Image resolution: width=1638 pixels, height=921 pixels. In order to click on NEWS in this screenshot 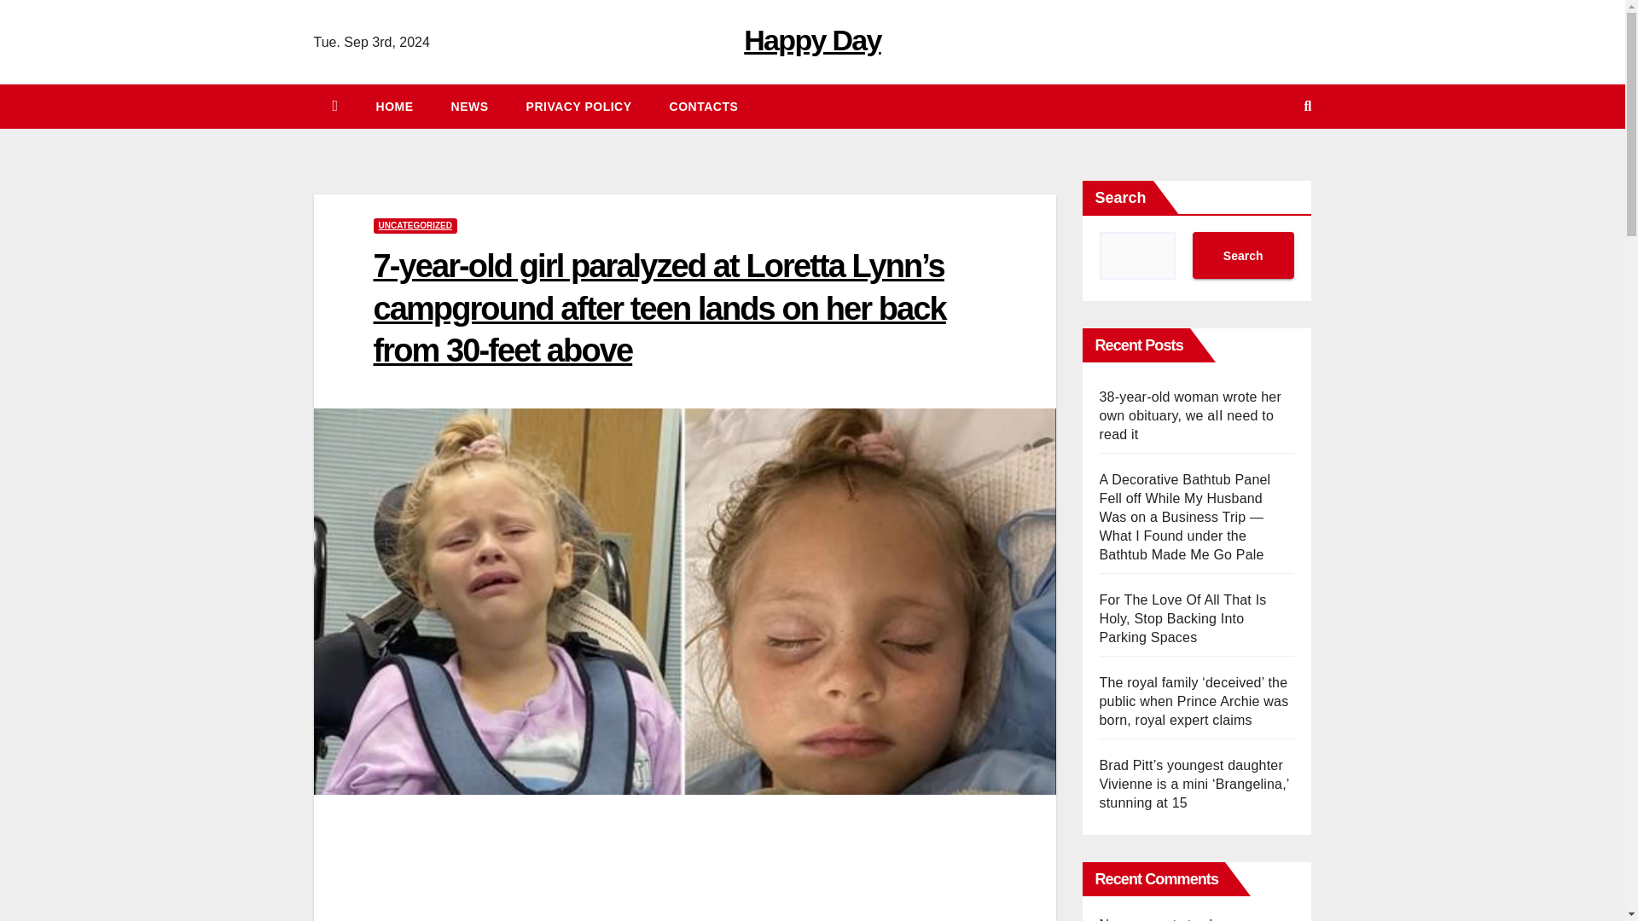, I will do `click(469, 107)`.